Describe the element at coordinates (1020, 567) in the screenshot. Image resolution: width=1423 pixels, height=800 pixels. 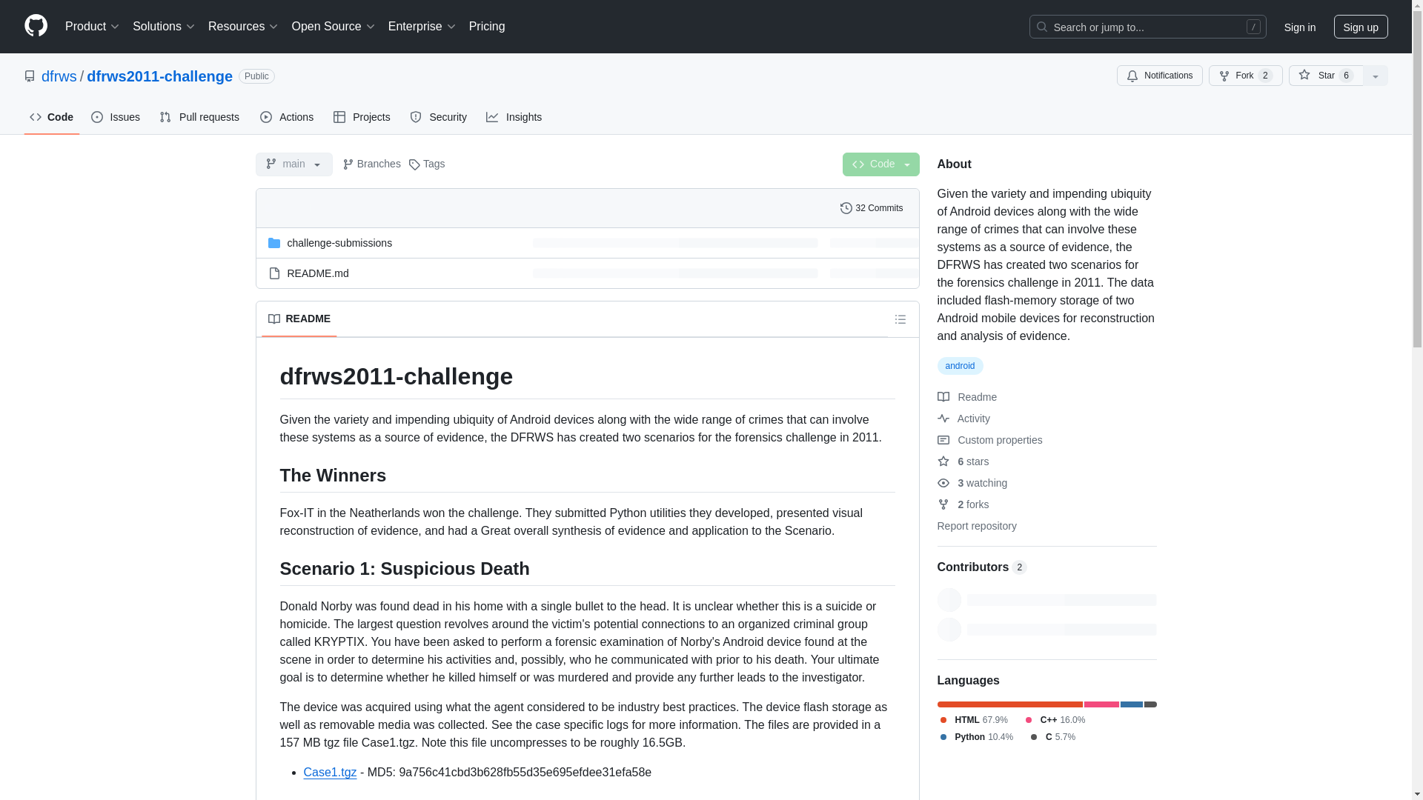
I see `2` at that location.